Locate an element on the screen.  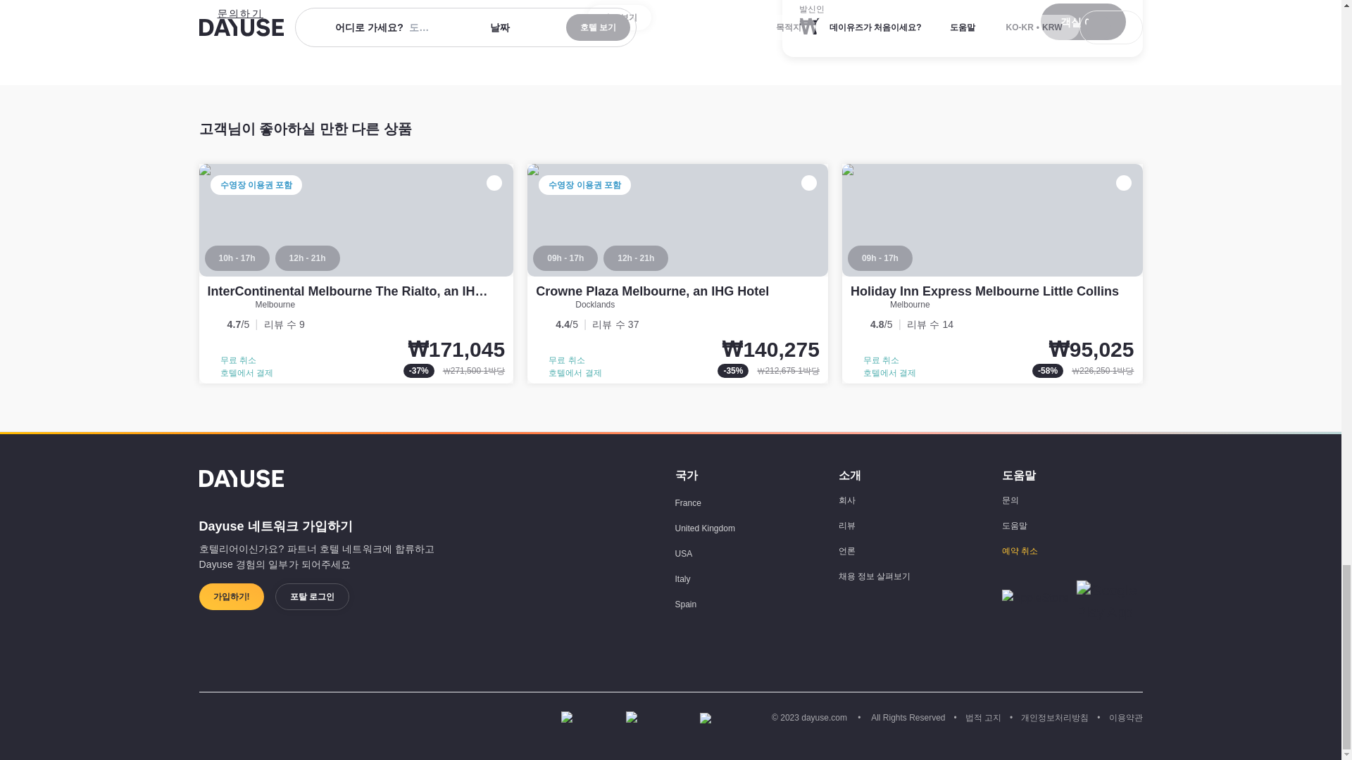
InterContinental Melbourne The Rialto, an IHG Hotel is located at coordinates (356, 274).